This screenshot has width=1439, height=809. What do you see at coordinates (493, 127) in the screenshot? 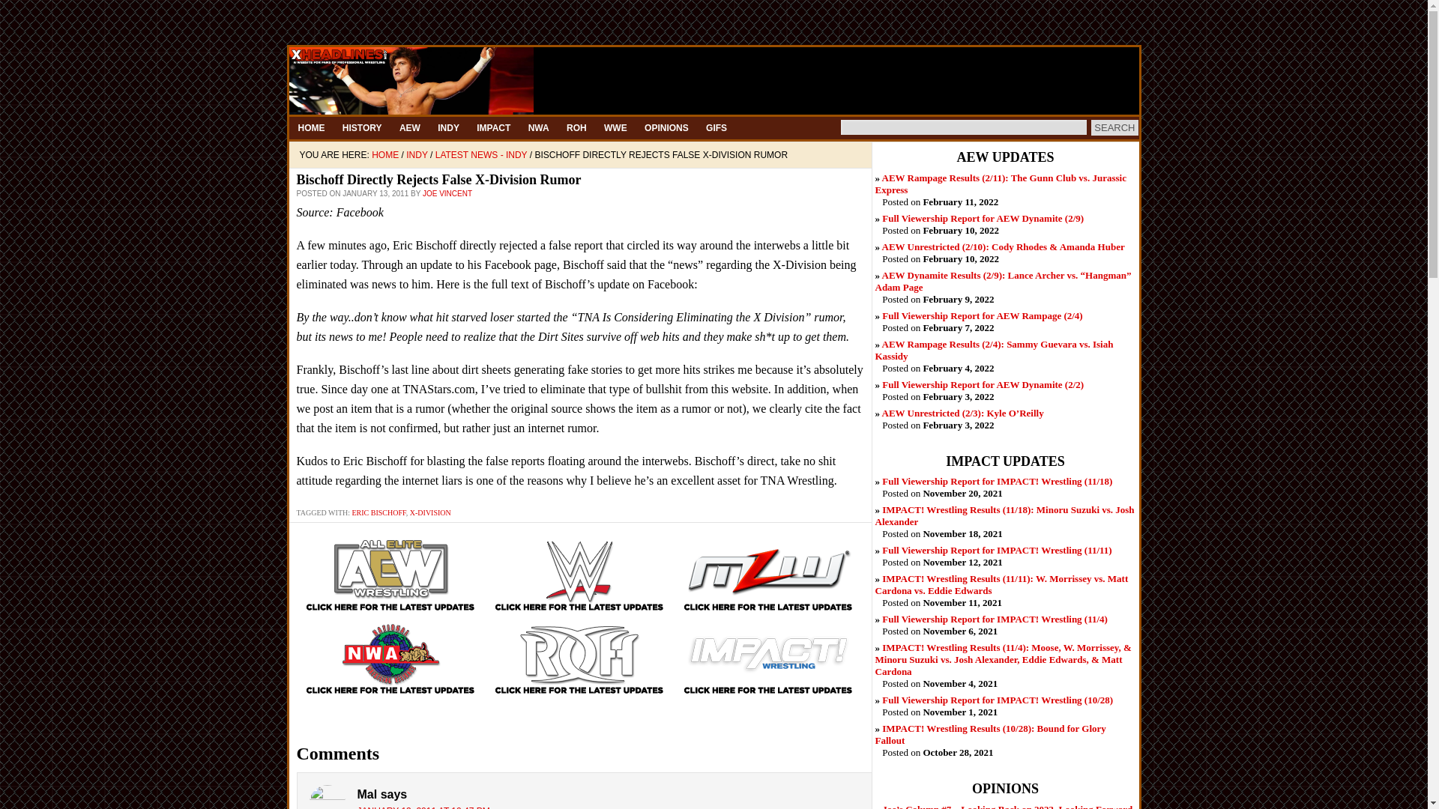
I see `IMPACT` at bounding box center [493, 127].